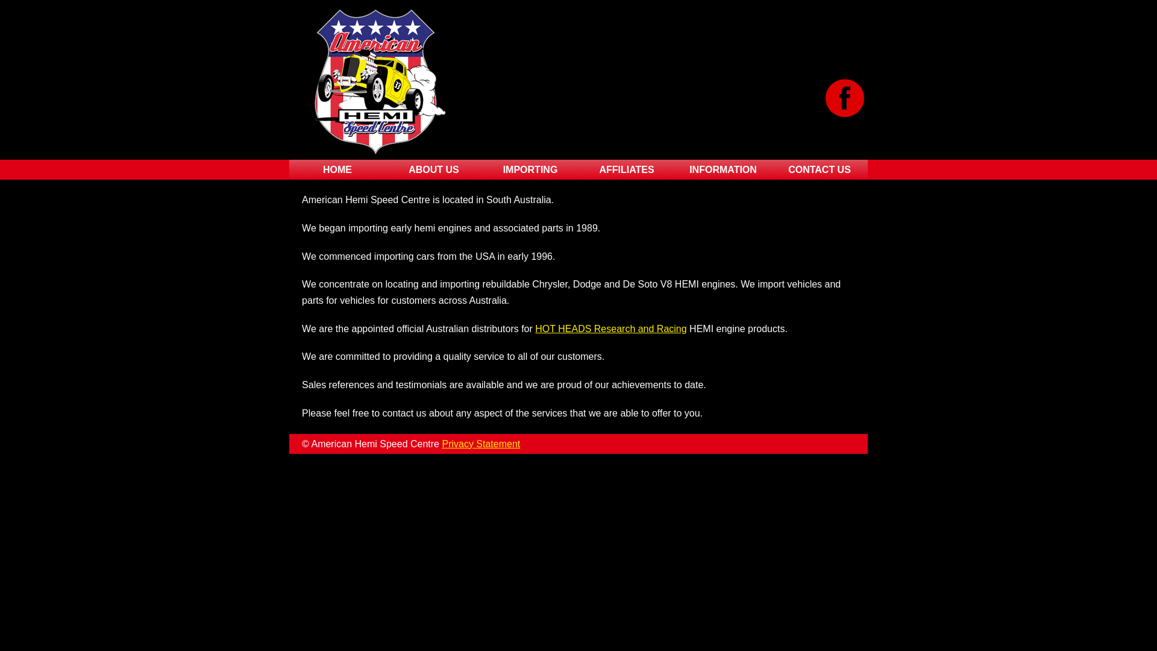 This screenshot has width=1157, height=651. What do you see at coordinates (820, 170) in the screenshot?
I see `CONTACT US` at bounding box center [820, 170].